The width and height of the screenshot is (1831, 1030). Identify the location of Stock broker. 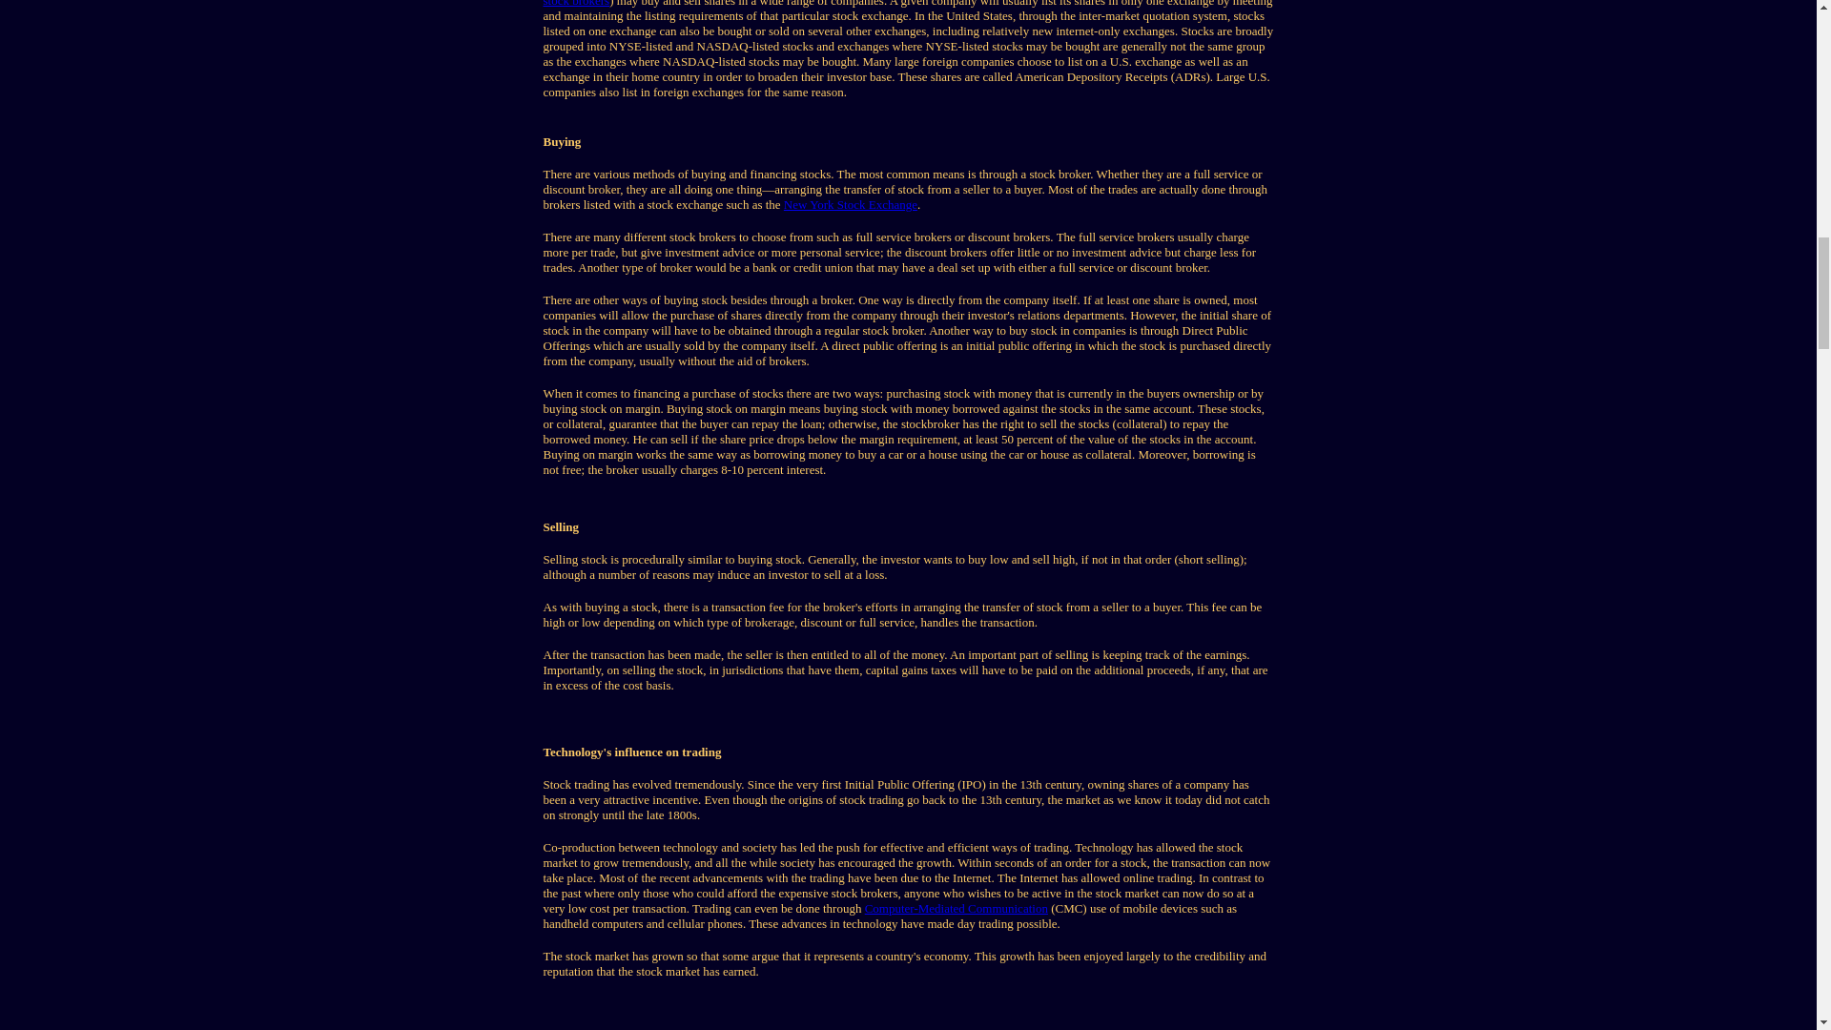
(576, 4).